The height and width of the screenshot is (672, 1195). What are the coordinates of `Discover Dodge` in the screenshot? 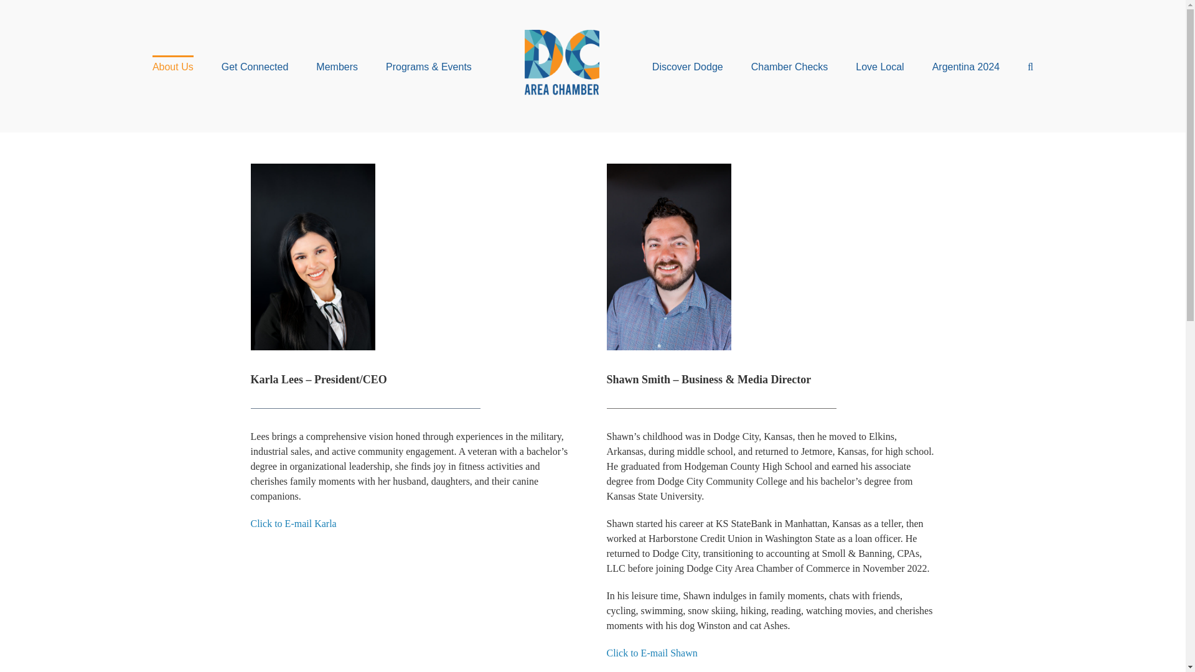 It's located at (687, 66).